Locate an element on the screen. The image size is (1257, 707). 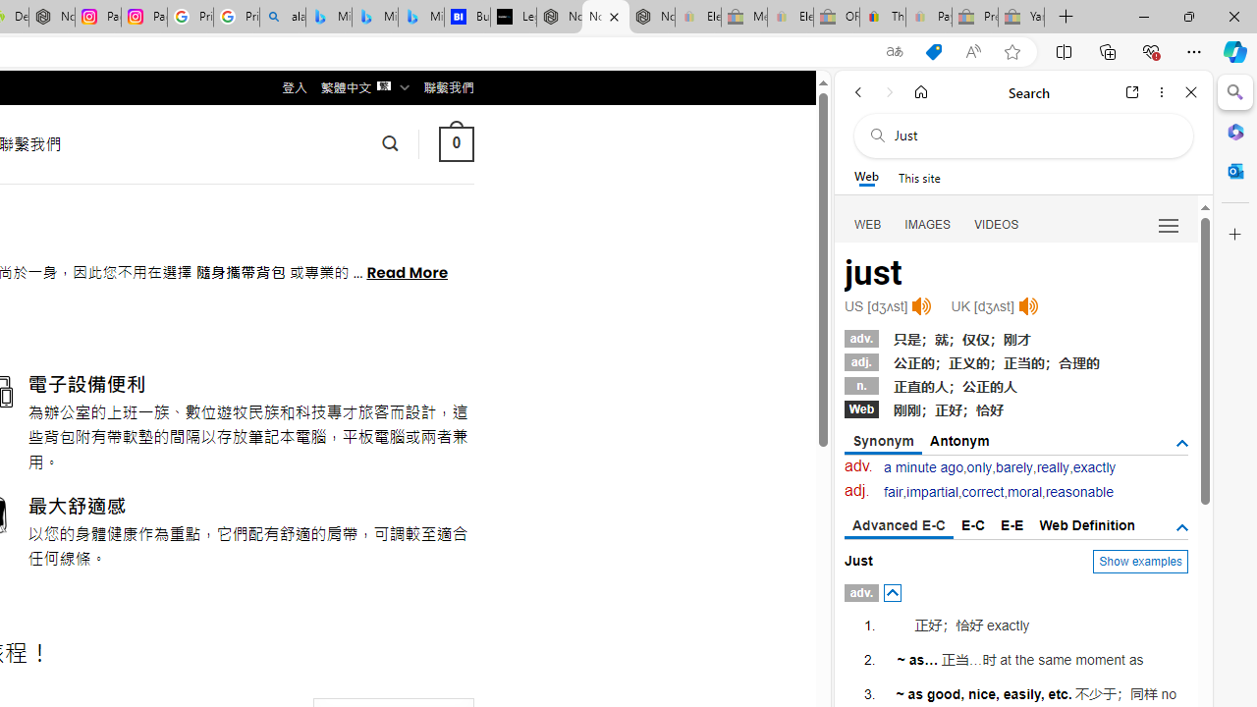
reasonable is located at coordinates (1078, 492).